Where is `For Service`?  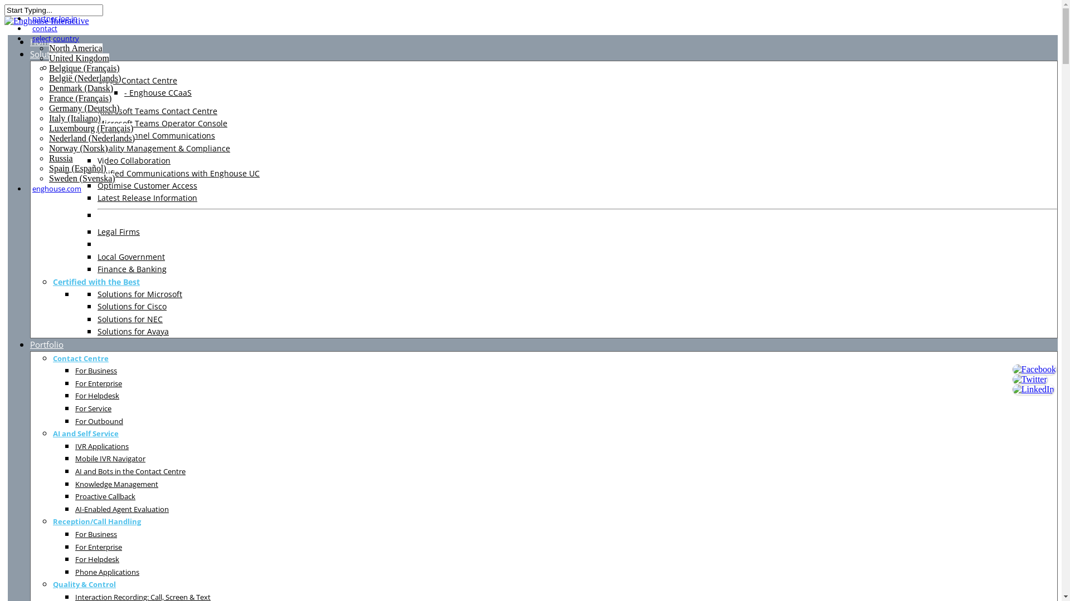
For Service is located at coordinates (94, 408).